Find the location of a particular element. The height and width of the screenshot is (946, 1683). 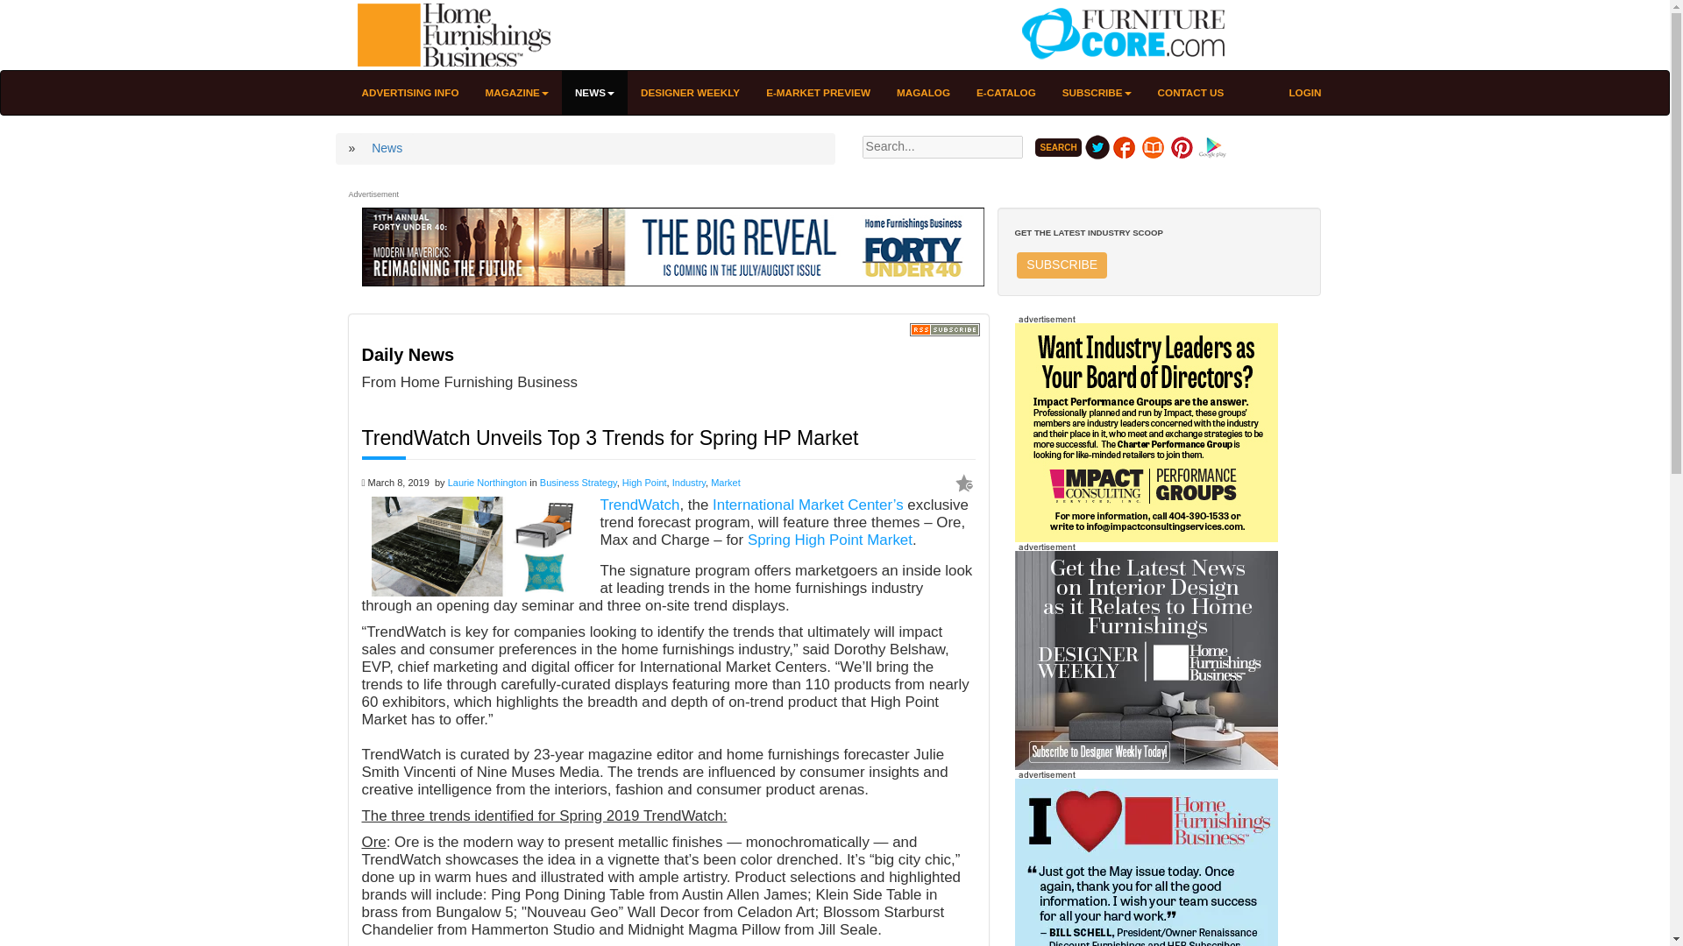

MAGALOG is located at coordinates (923, 93).